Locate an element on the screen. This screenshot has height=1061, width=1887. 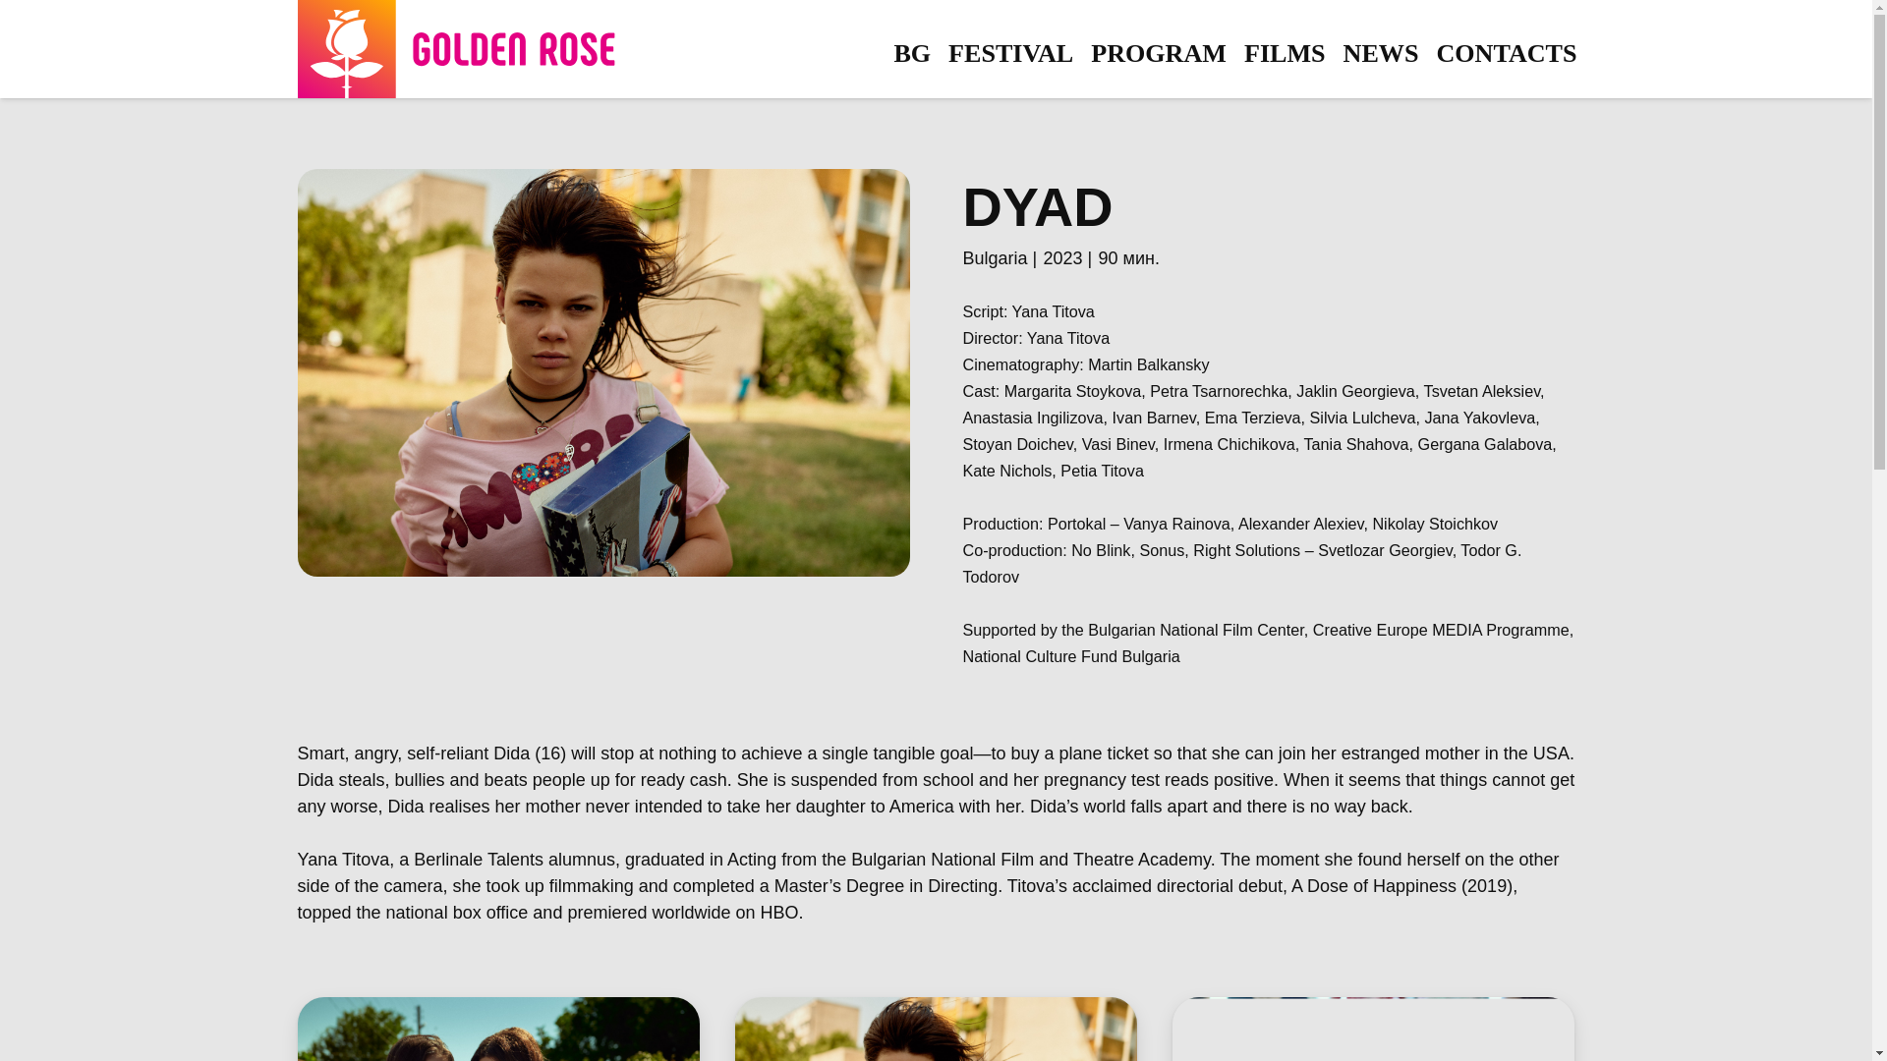
BG is located at coordinates (912, 53).